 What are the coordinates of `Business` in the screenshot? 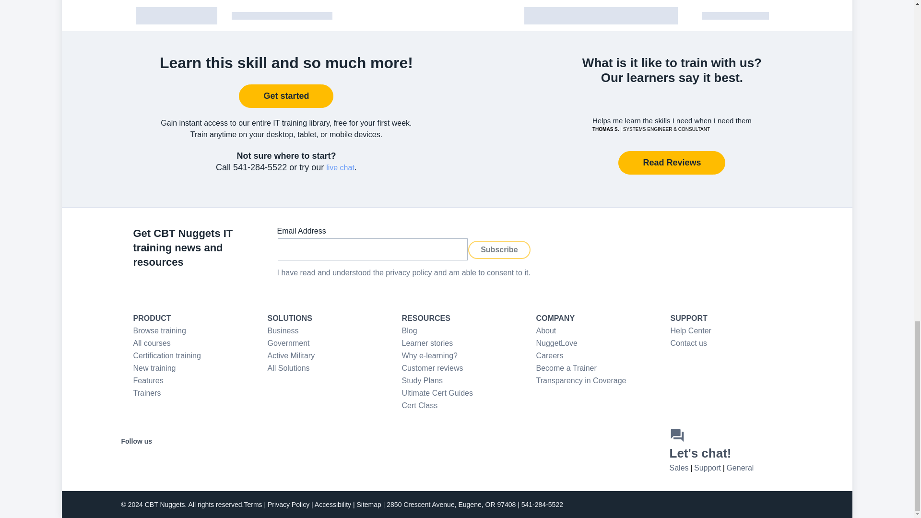 It's located at (283, 330).